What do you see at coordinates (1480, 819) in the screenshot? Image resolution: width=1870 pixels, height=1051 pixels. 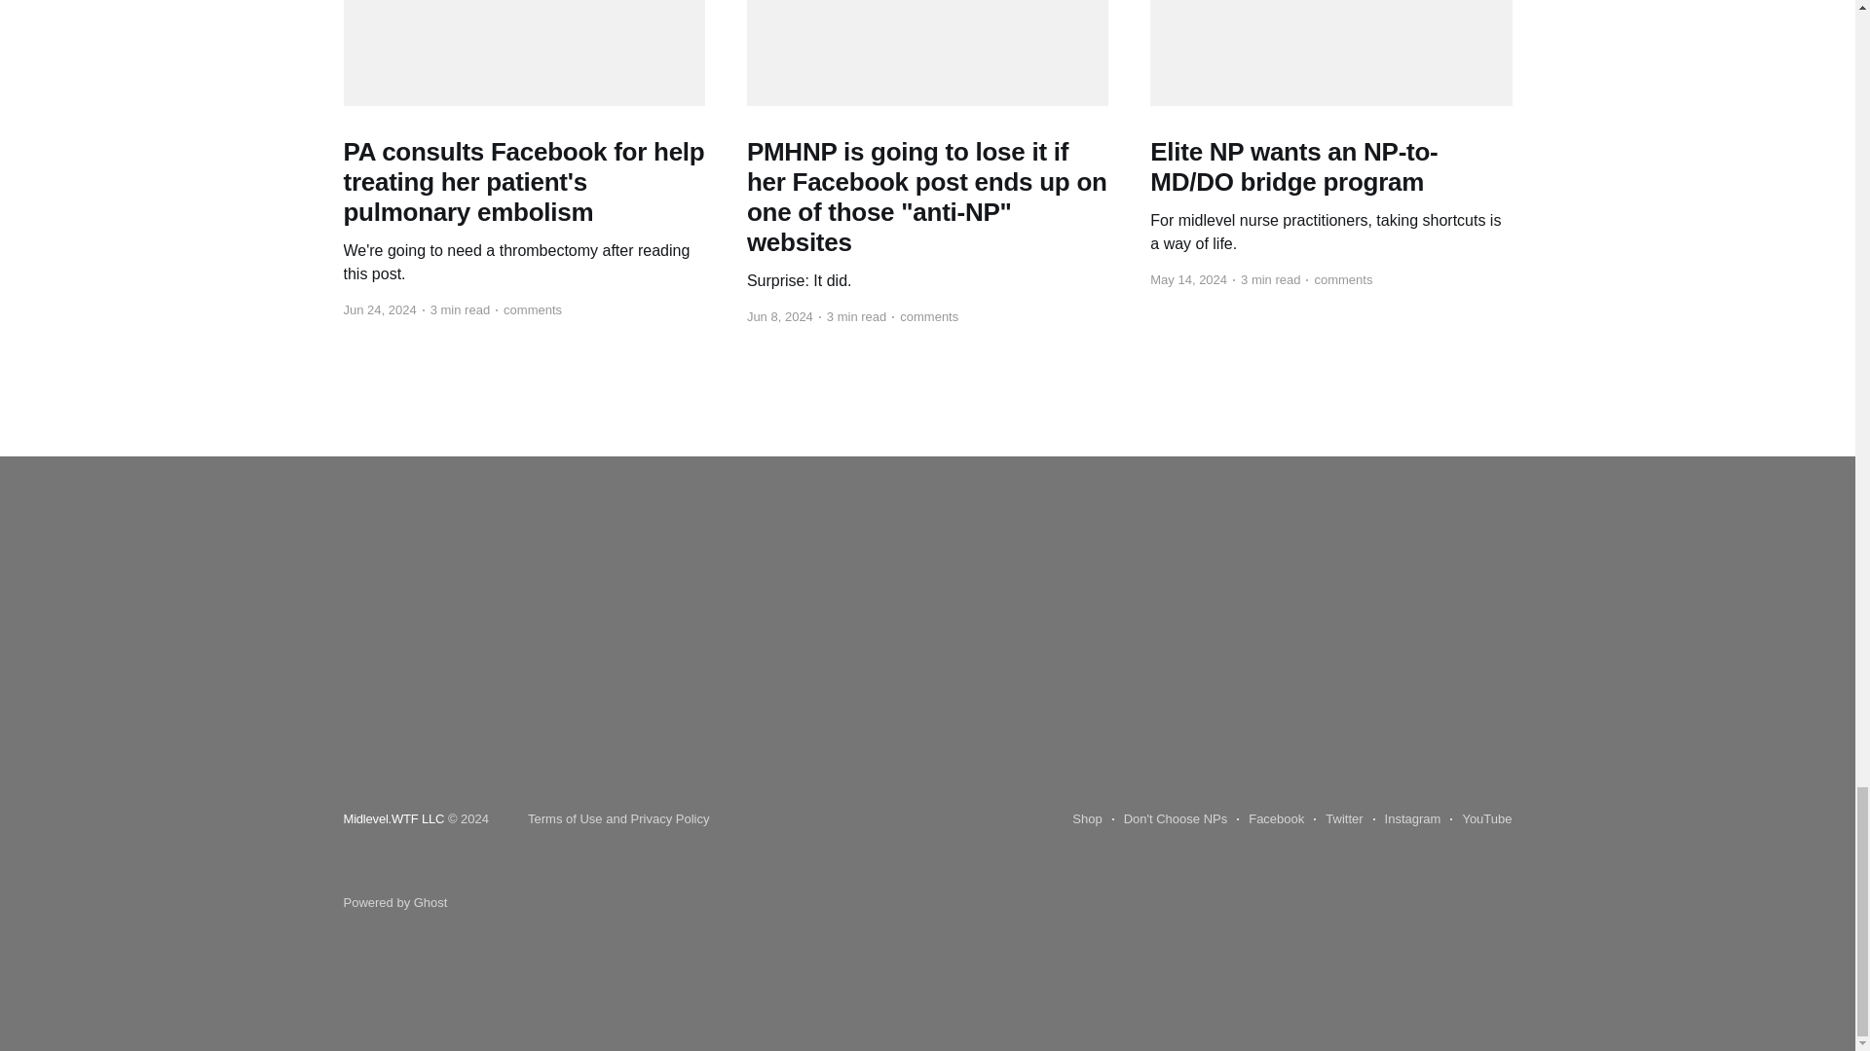 I see `YouTube` at bounding box center [1480, 819].